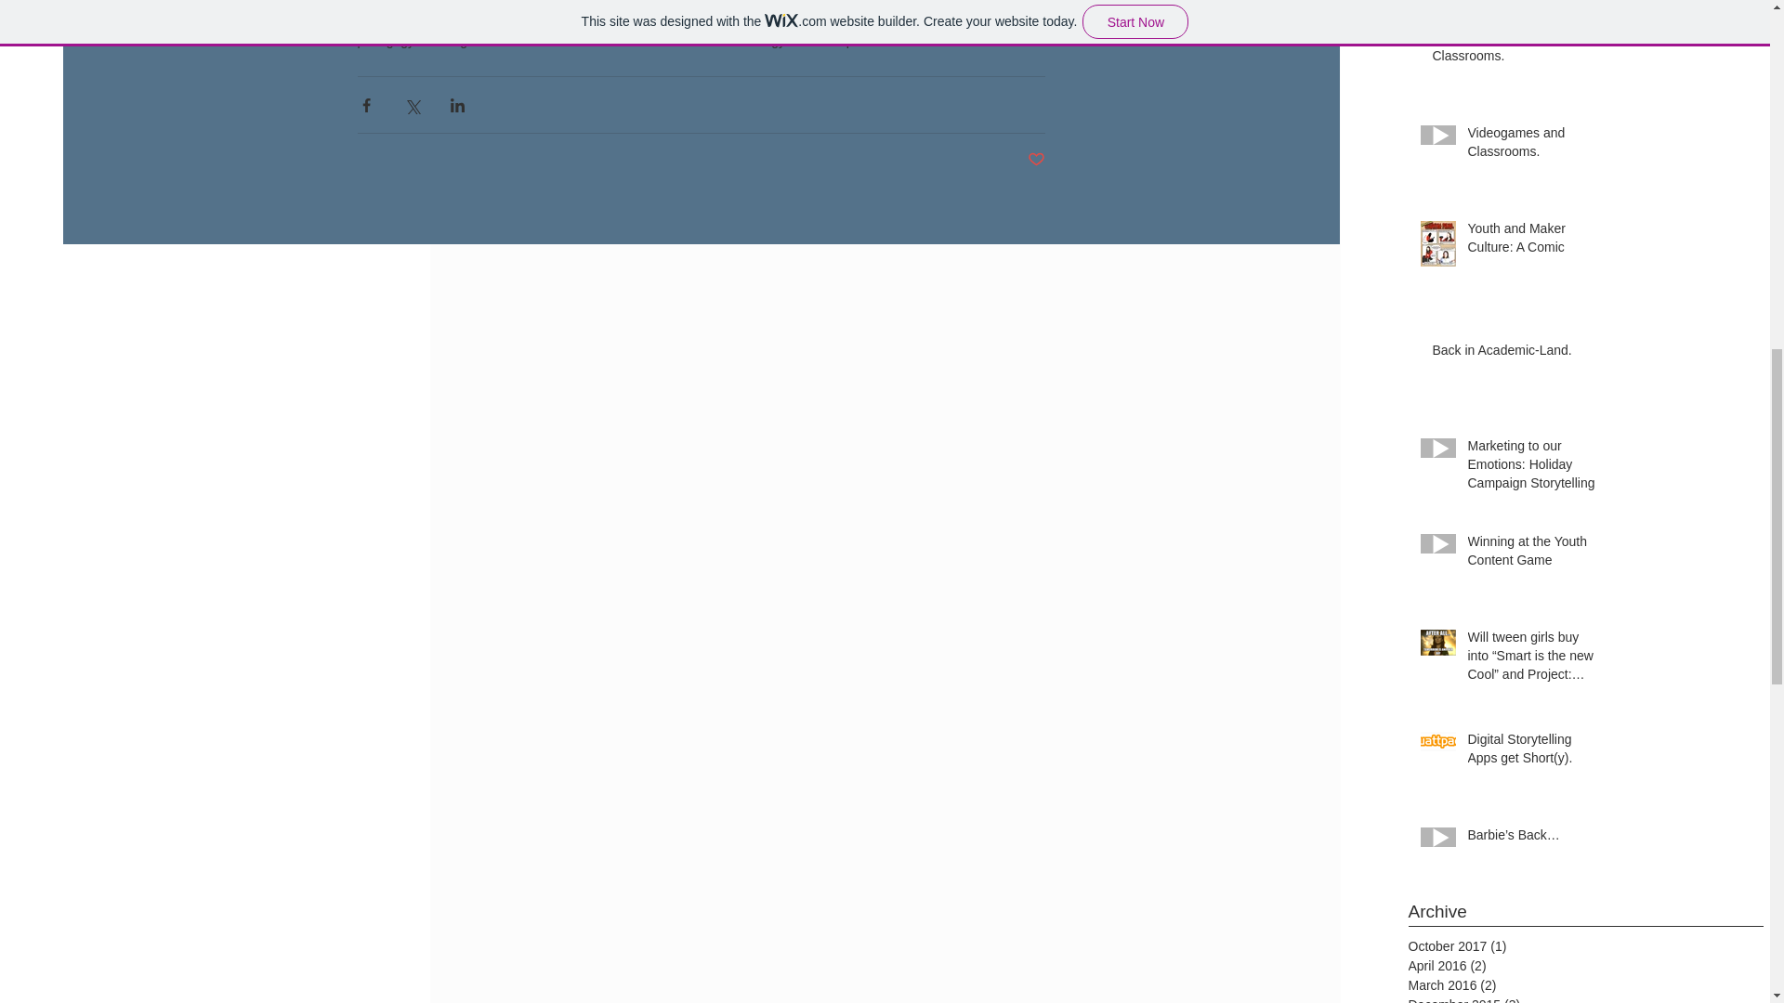 Image resolution: width=1784 pixels, height=1003 pixels. What do you see at coordinates (722, 40) in the screenshot?
I see `educational technologyu` at bounding box center [722, 40].